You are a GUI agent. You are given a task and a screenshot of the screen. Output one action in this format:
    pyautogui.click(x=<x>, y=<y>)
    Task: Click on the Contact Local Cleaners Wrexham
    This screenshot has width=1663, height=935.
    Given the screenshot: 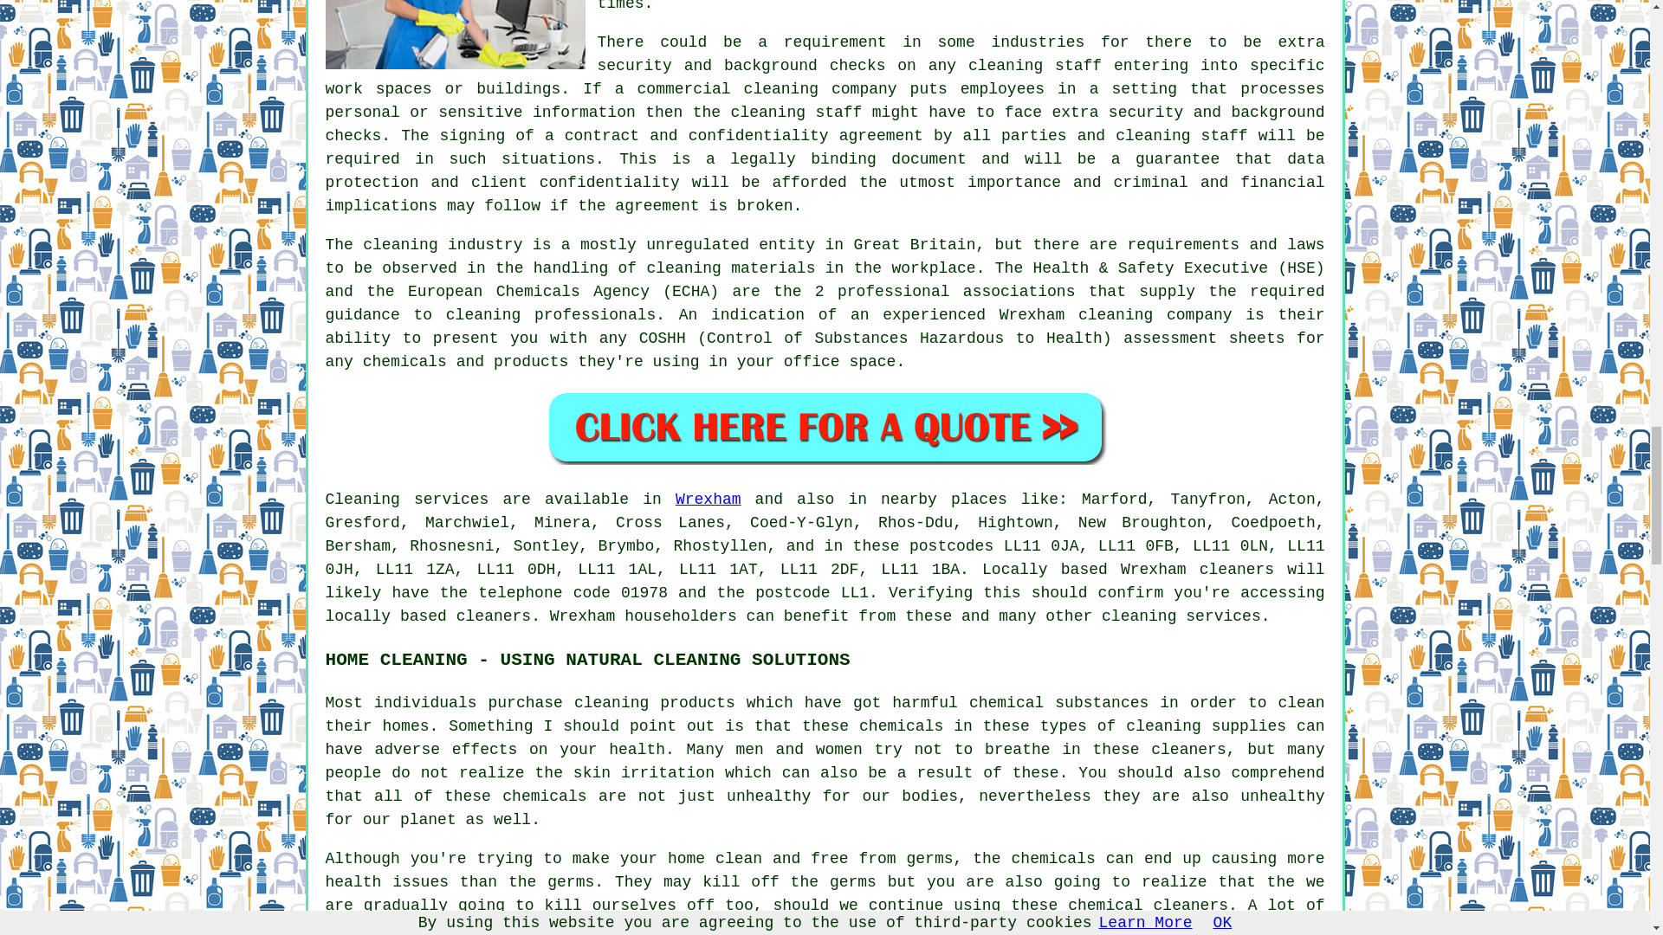 What is the action you would take?
    pyautogui.click(x=825, y=427)
    